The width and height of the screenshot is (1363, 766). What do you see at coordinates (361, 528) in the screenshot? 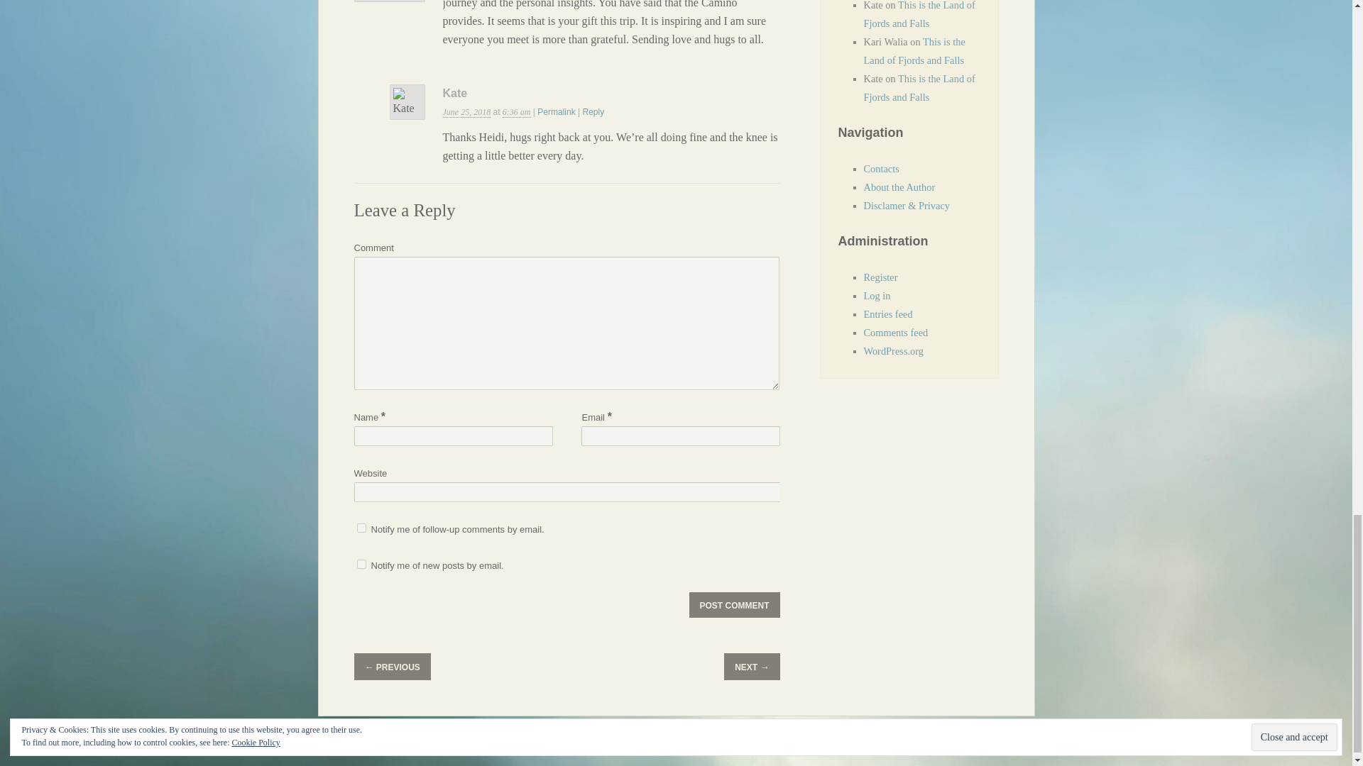
I see `subscribe` at bounding box center [361, 528].